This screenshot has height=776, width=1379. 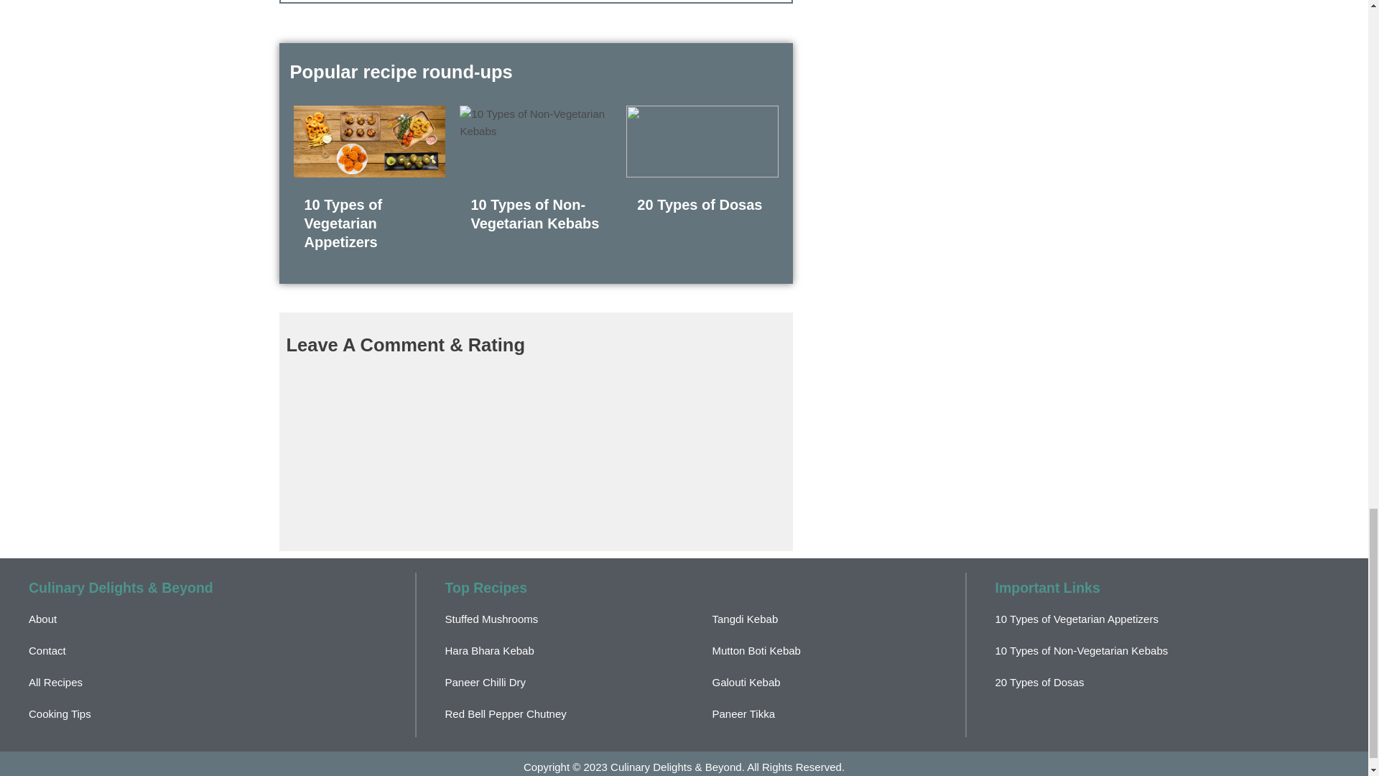 What do you see at coordinates (42, 619) in the screenshot?
I see `About` at bounding box center [42, 619].